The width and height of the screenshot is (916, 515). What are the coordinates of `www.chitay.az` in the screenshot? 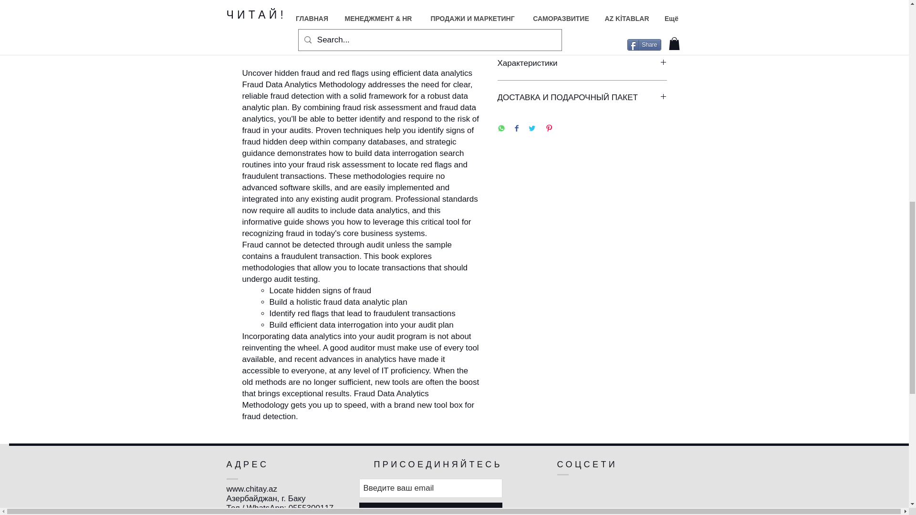 It's located at (251, 489).